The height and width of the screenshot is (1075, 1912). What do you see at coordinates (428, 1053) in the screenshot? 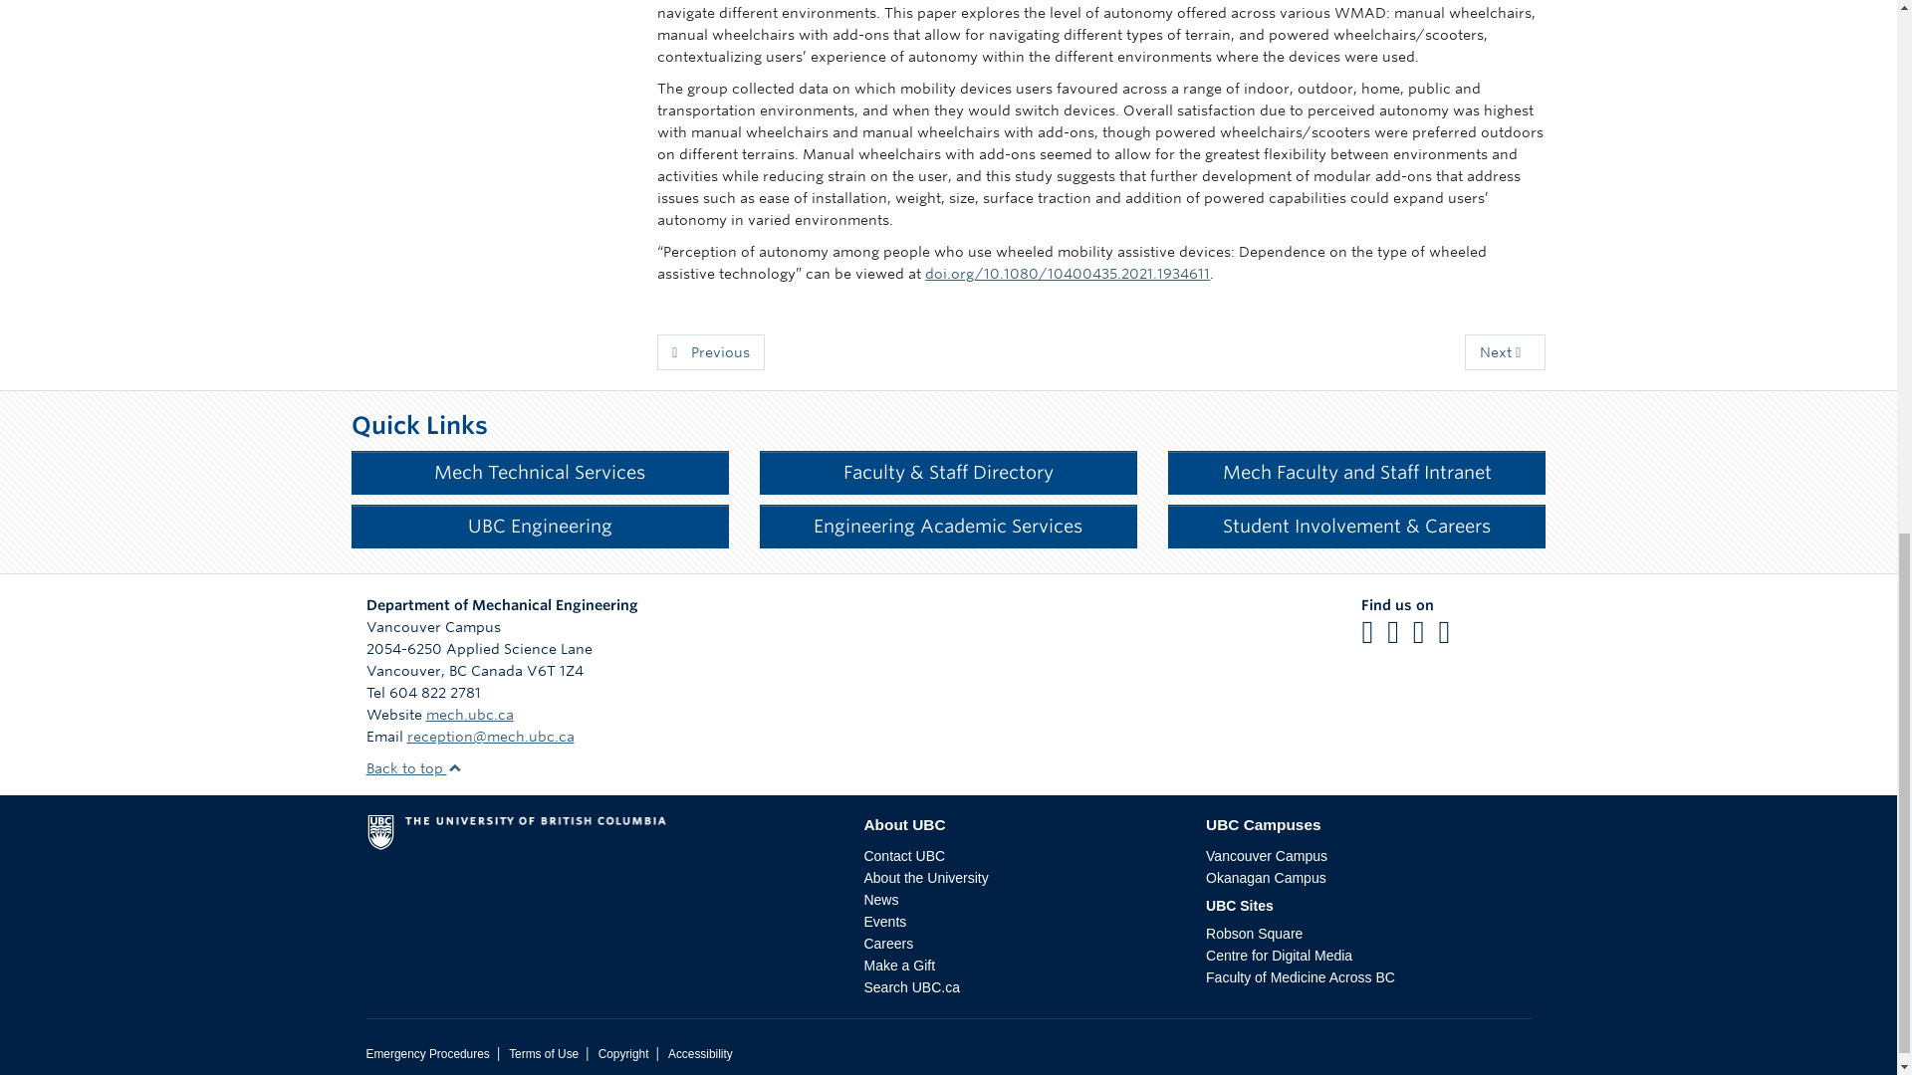
I see `Emergency Procedures` at bounding box center [428, 1053].